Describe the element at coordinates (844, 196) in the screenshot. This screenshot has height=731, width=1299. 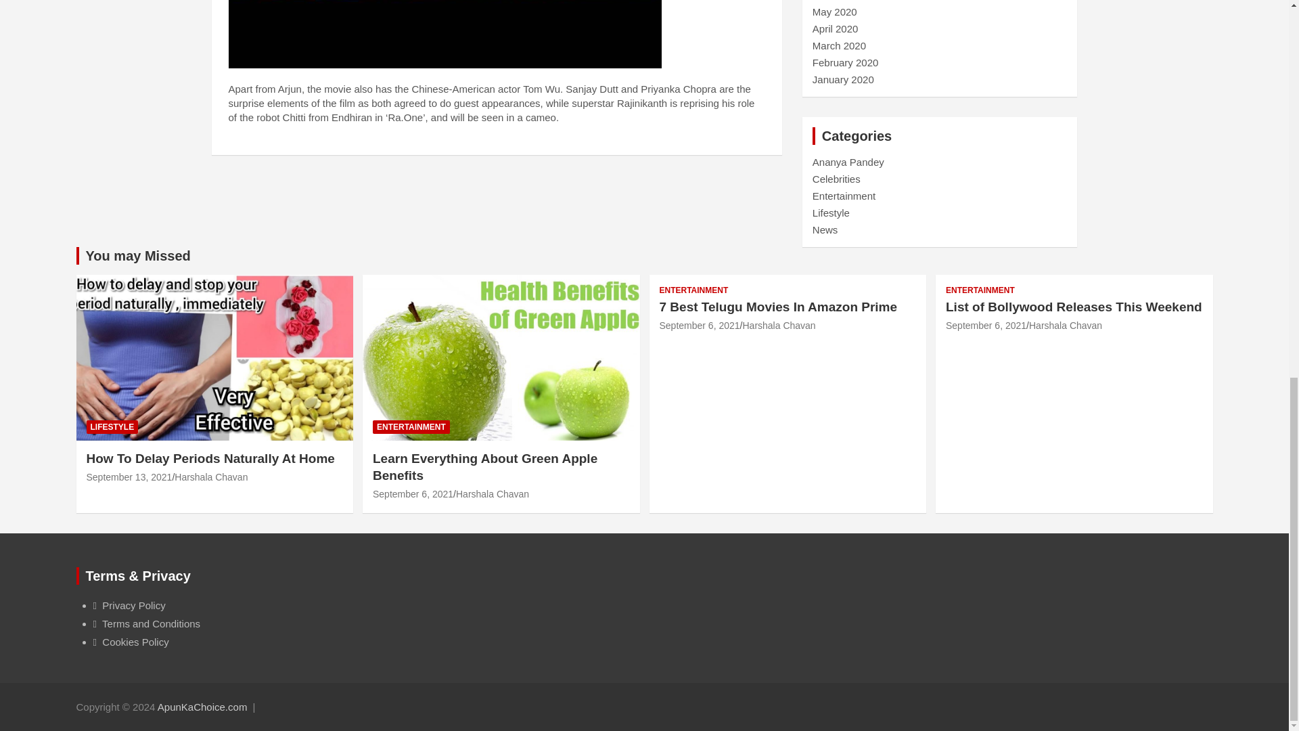
I see `Entertainment` at that location.